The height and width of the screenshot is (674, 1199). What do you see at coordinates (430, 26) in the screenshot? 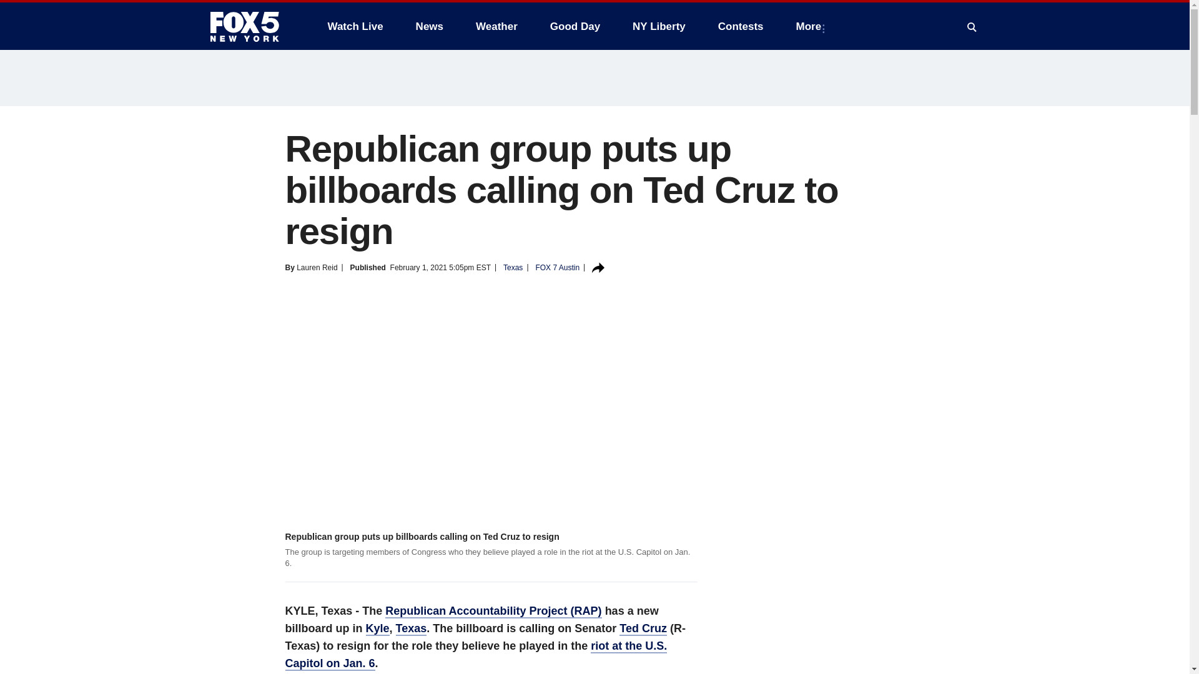
I see `News` at bounding box center [430, 26].